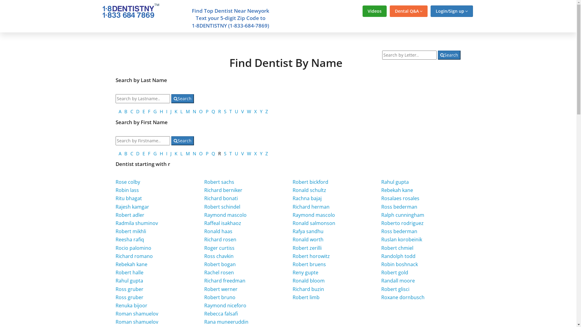 The image size is (581, 327). What do you see at coordinates (219, 256) in the screenshot?
I see `Ross chavkin` at bounding box center [219, 256].